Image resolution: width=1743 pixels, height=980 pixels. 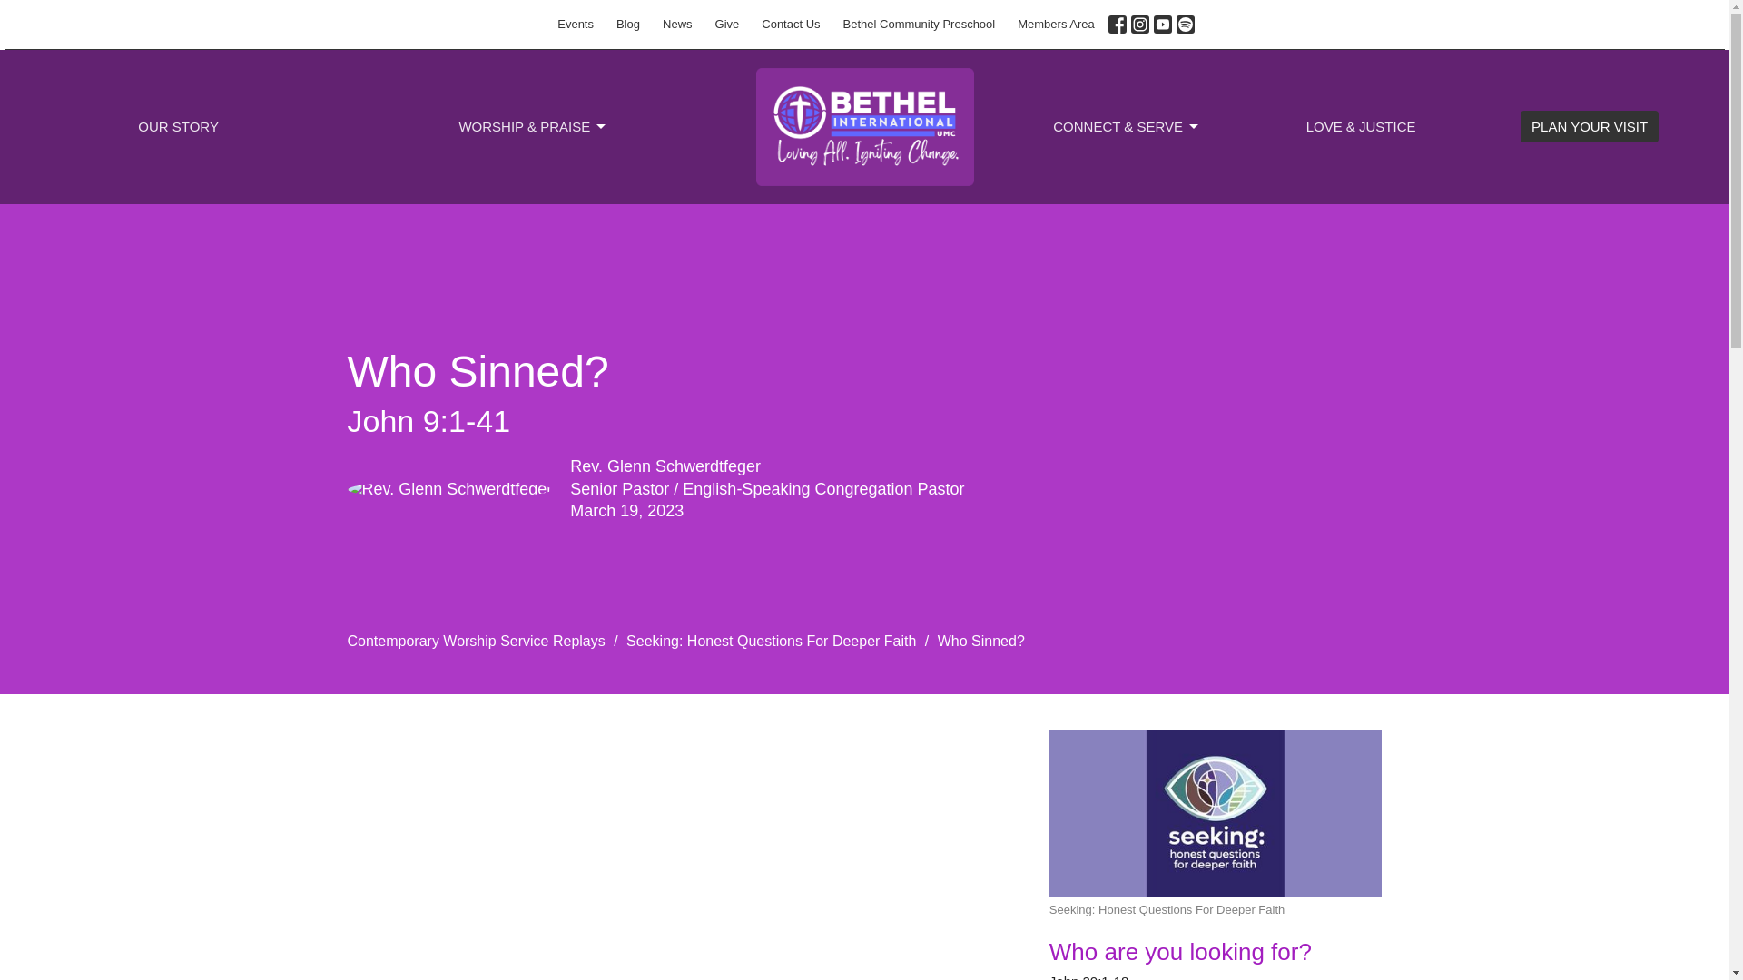 What do you see at coordinates (920, 24) in the screenshot?
I see `Bethel Community Preschool` at bounding box center [920, 24].